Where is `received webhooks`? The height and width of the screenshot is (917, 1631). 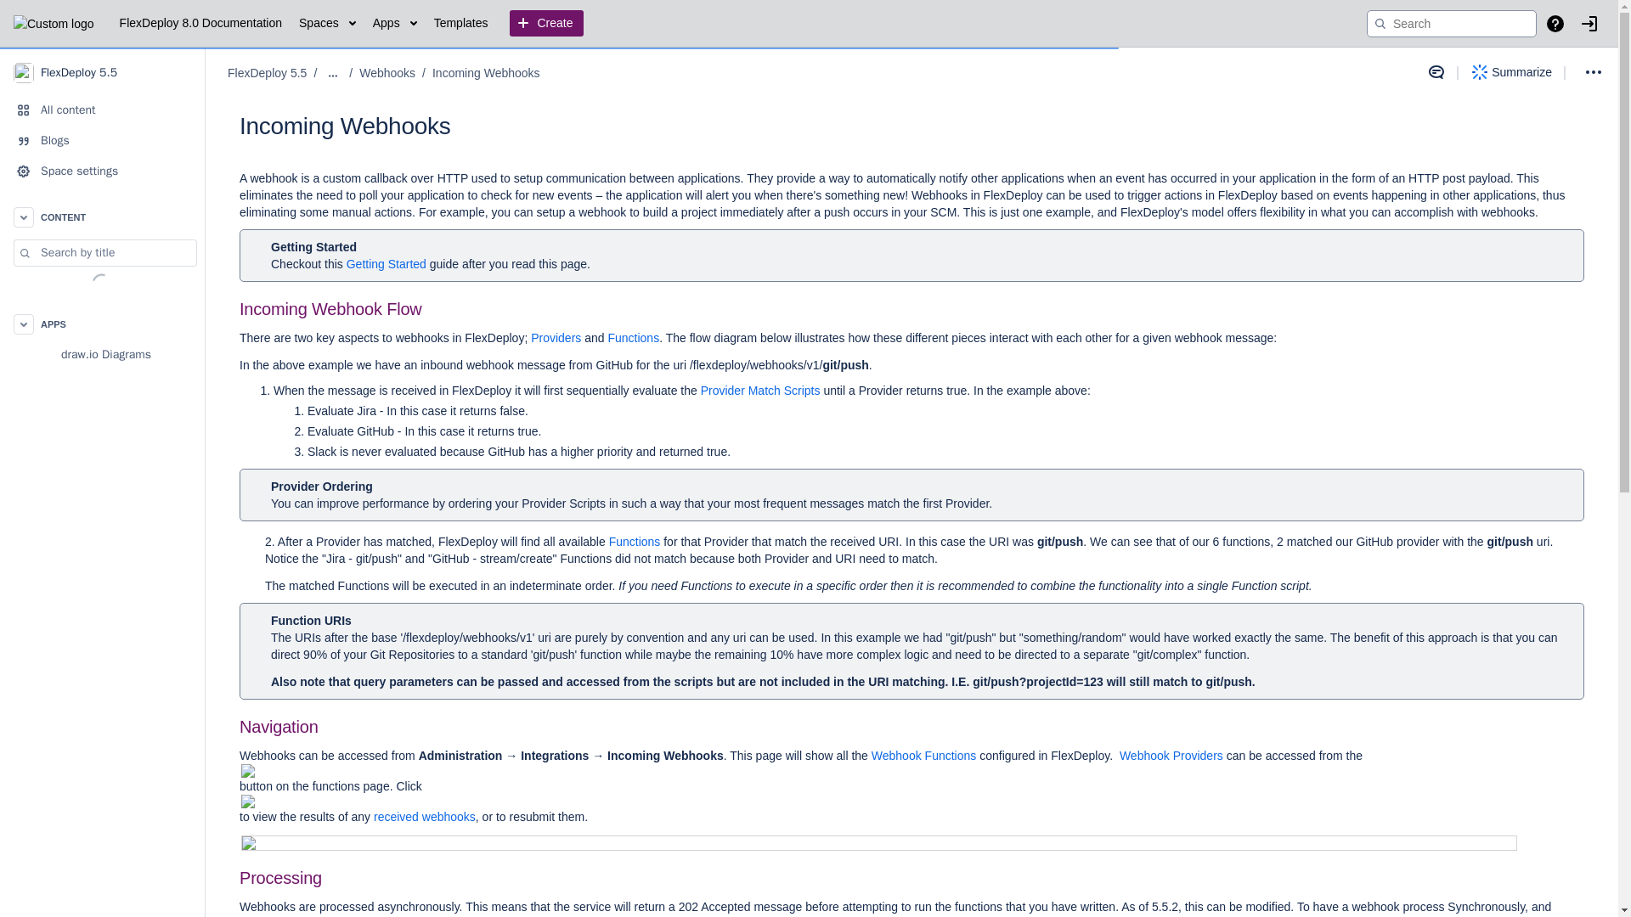
received webhooks is located at coordinates (425, 816).